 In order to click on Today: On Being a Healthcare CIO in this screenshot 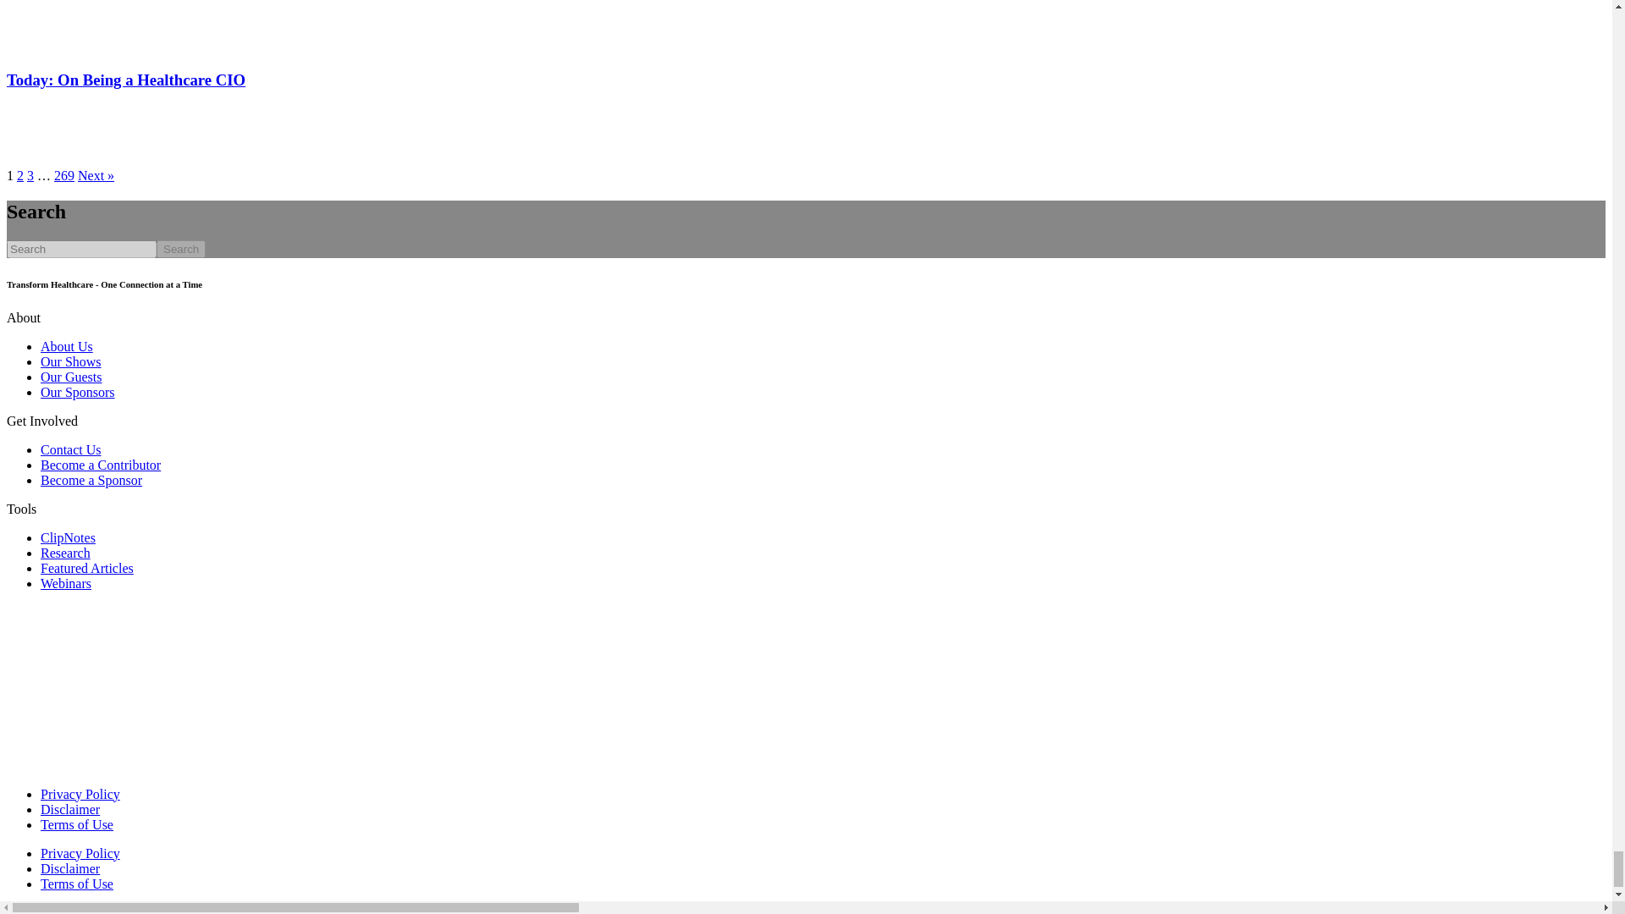, I will do `click(125, 80)`.